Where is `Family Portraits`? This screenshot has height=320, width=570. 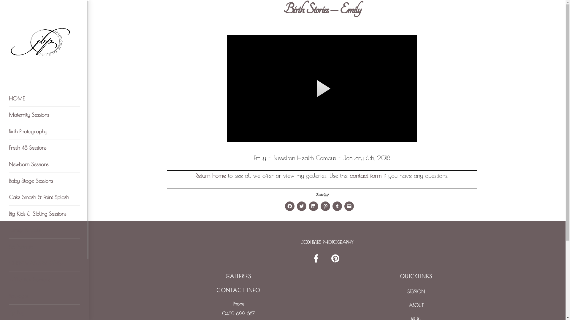 Family Portraits is located at coordinates (45, 231).